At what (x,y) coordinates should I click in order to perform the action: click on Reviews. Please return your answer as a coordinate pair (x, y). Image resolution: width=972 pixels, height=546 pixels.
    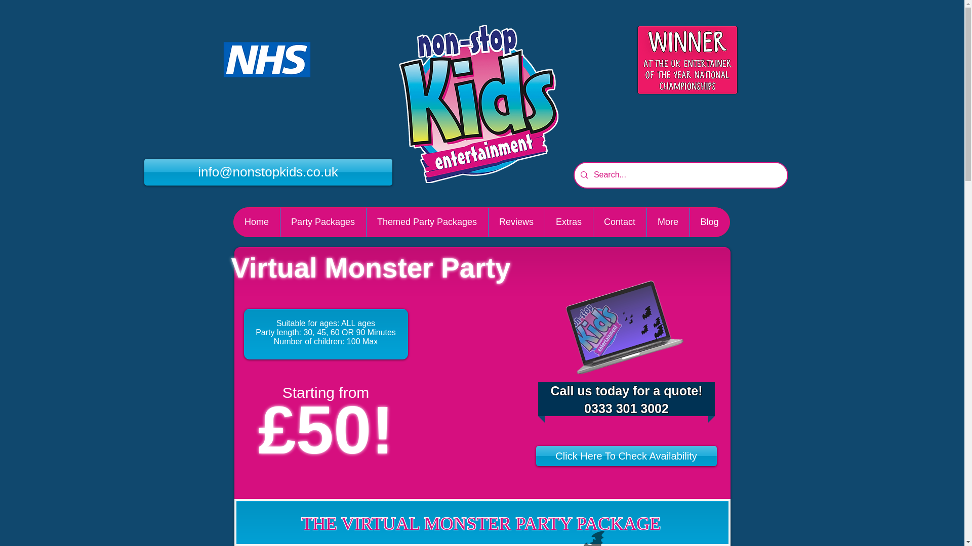
    Looking at the image, I should click on (516, 222).